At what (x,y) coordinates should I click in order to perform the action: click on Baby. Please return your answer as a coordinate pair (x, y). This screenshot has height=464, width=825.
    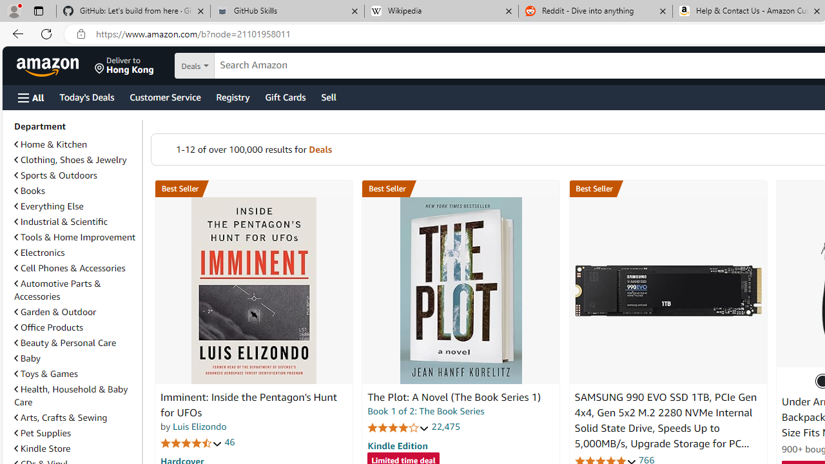
    Looking at the image, I should click on (75, 358).